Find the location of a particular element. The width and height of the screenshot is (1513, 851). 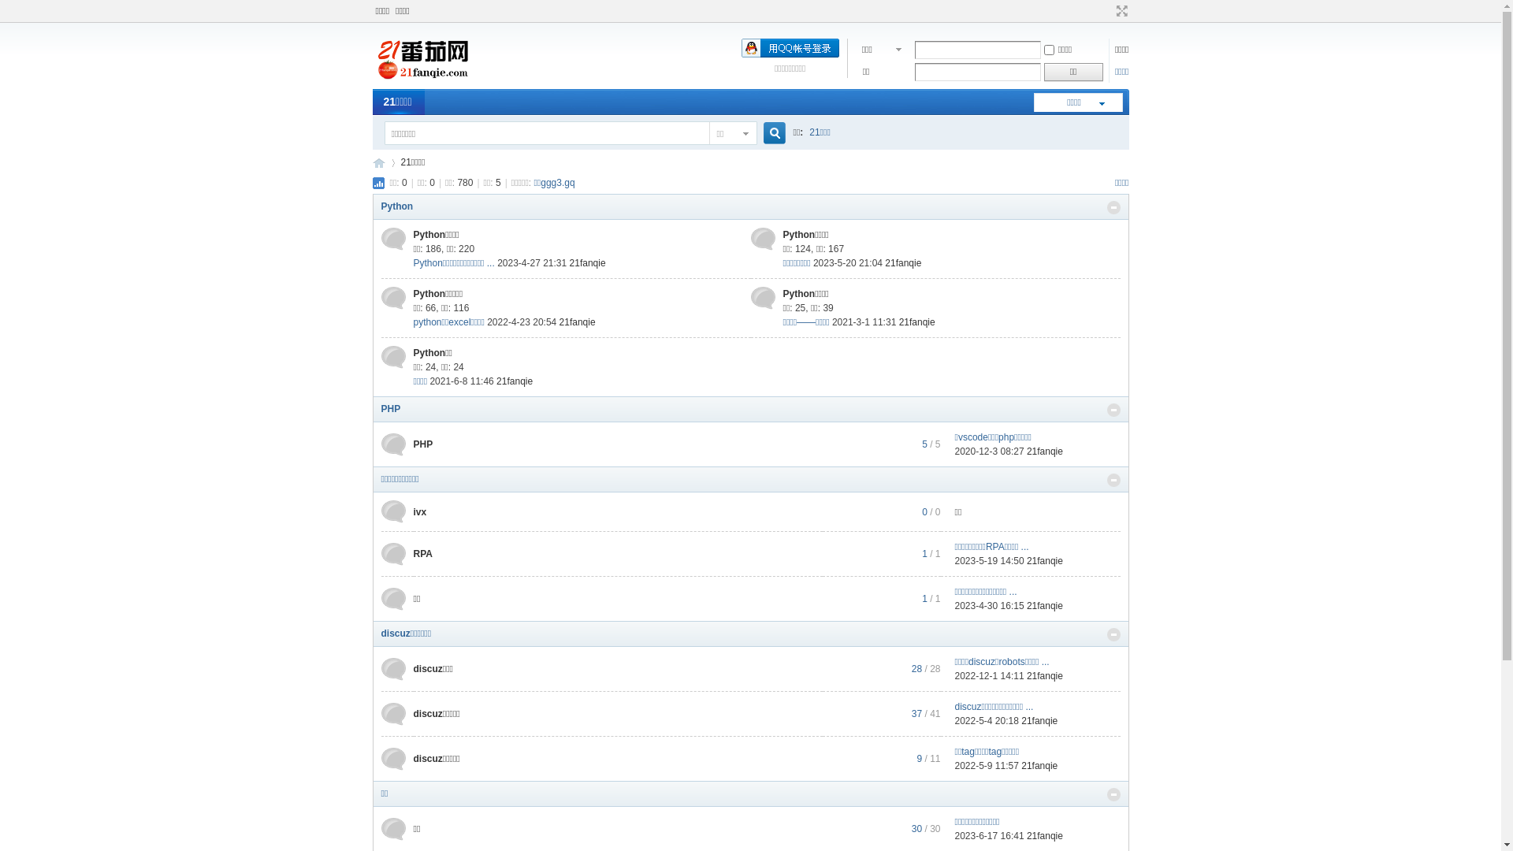

21fanqie is located at coordinates (1045, 452).